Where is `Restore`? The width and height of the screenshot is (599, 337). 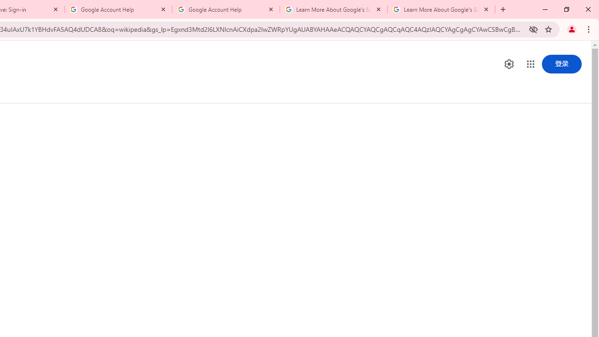
Restore is located at coordinates (566, 9).